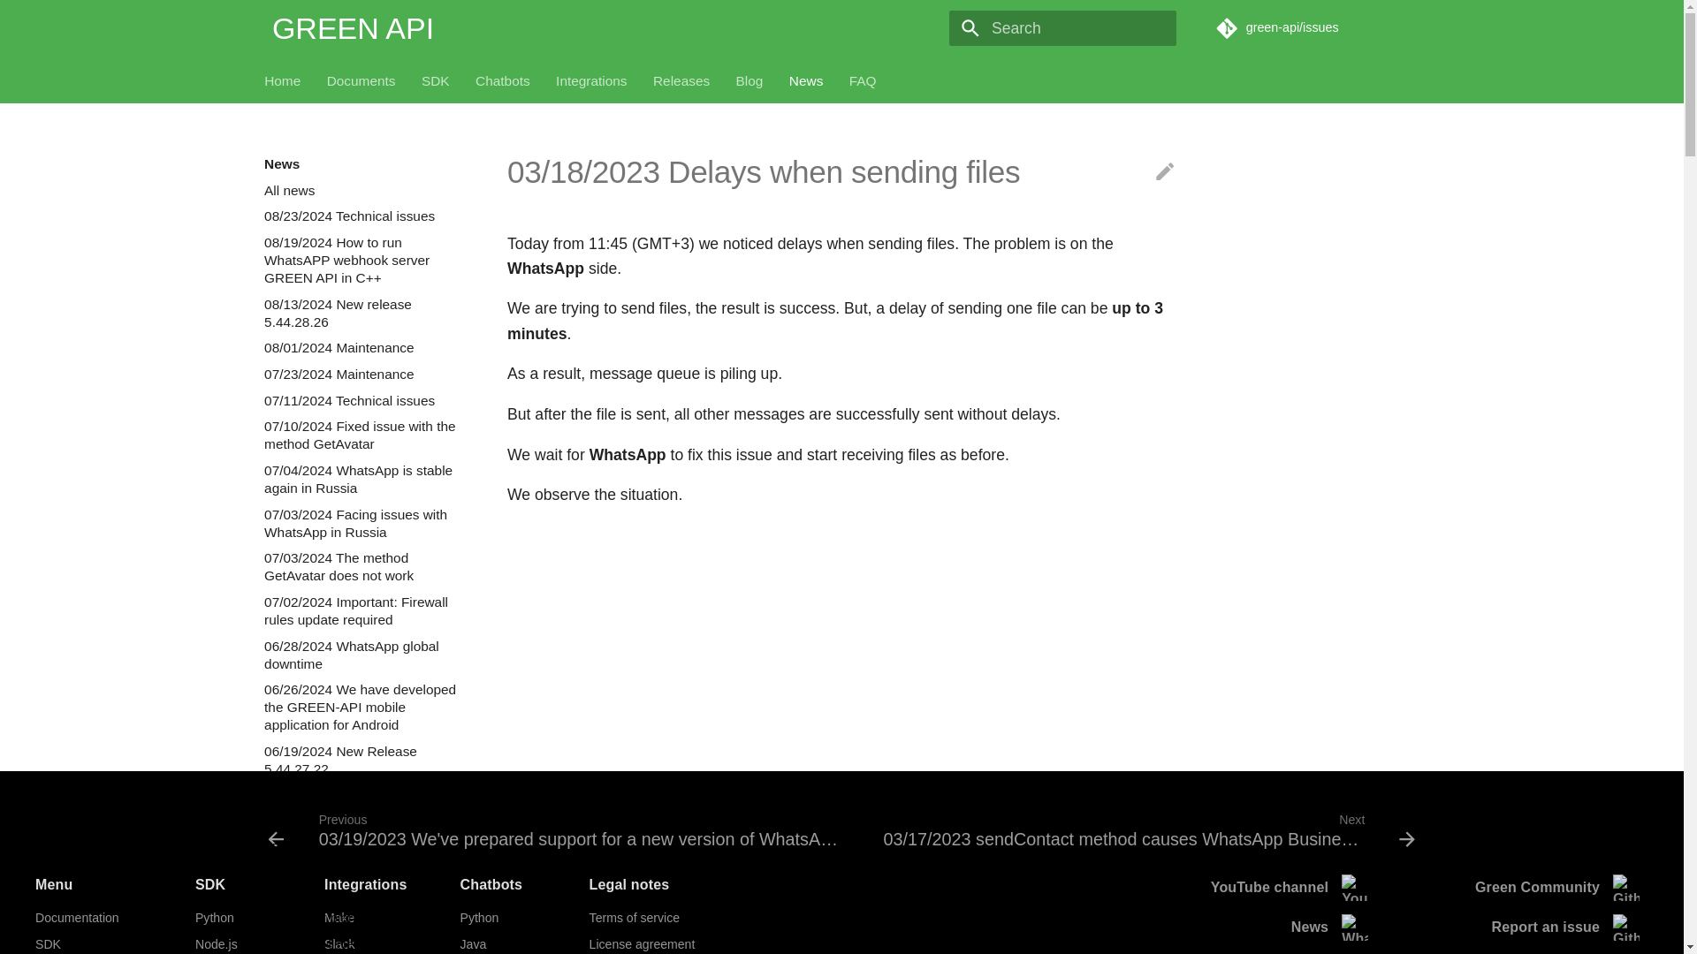 This screenshot has width=1697, height=954. Describe the element at coordinates (863, 81) in the screenshot. I see `FAQ` at that location.